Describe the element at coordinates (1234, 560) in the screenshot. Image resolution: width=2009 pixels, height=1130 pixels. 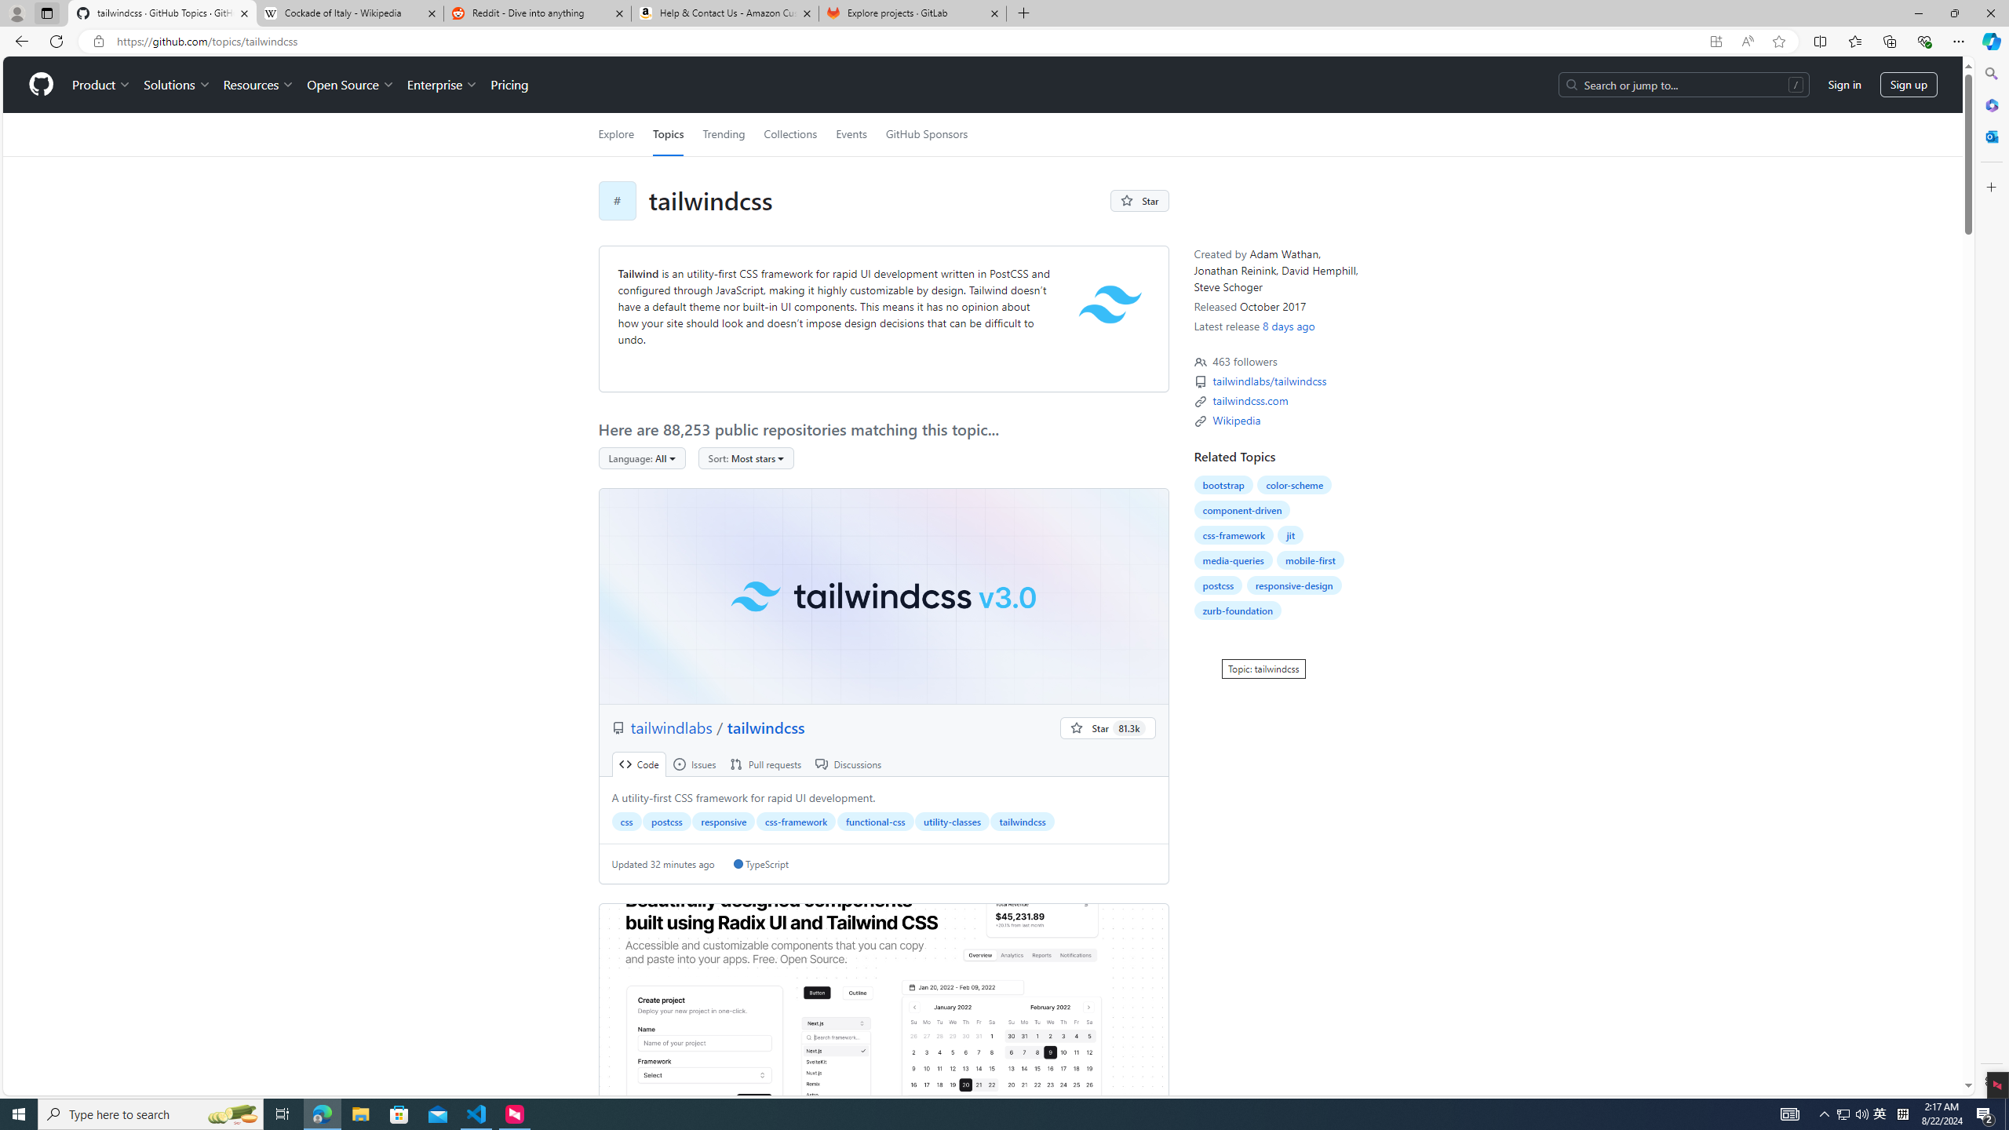
I see `media-queries` at that location.